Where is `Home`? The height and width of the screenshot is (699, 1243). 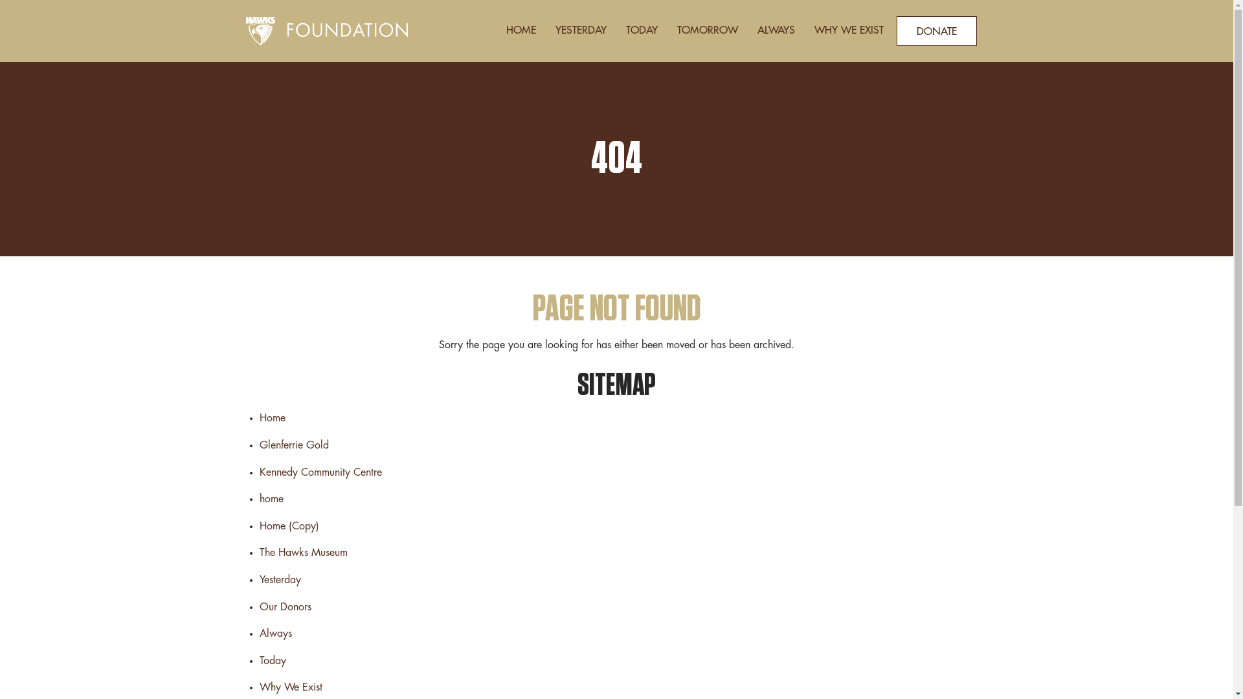
Home is located at coordinates (272, 418).